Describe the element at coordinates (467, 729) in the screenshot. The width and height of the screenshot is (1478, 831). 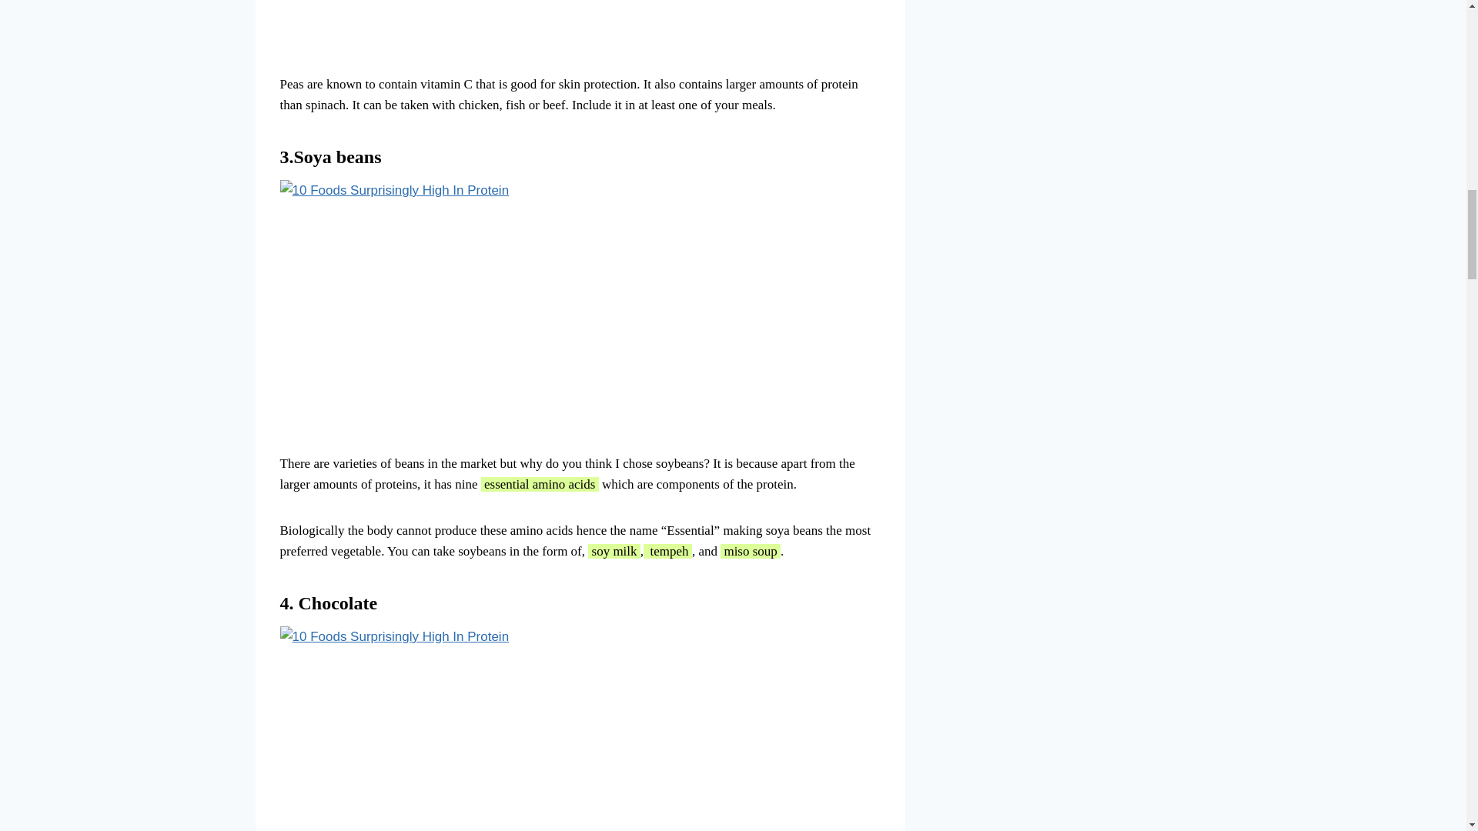
I see `10 Foods Surprisingly High In Protein 4` at that location.